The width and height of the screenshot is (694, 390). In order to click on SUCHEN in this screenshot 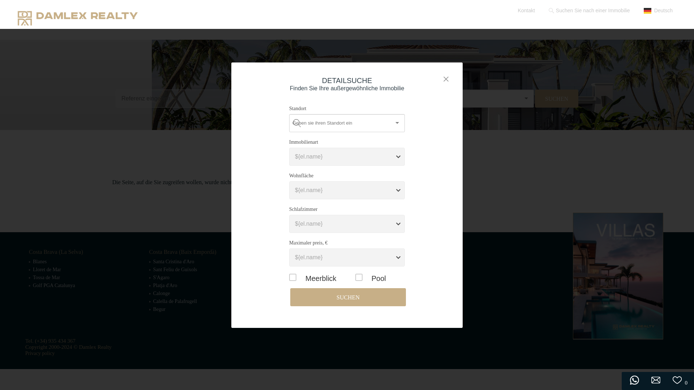, I will do `click(325, 99)`.